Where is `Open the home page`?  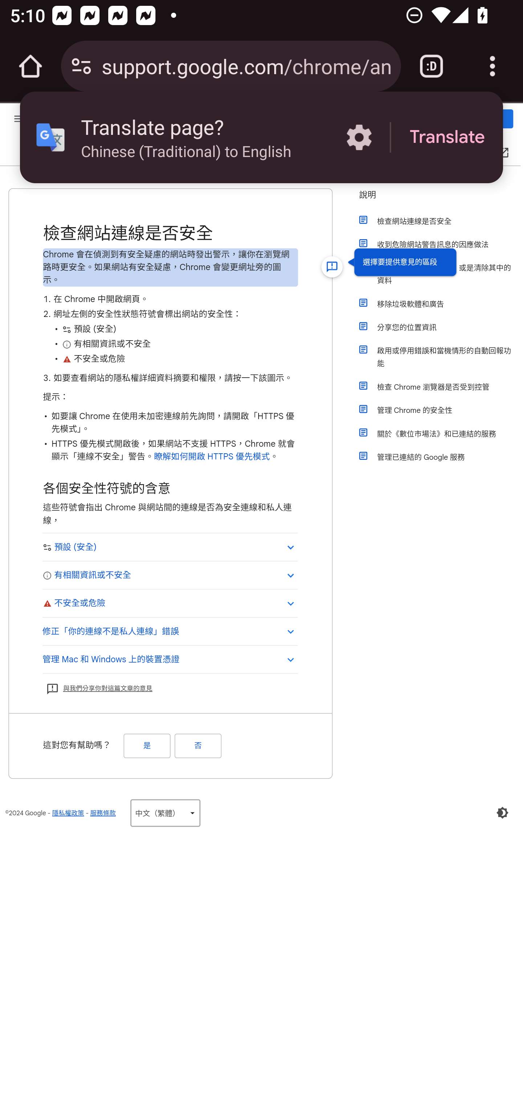 Open the home page is located at coordinates (31, 66).